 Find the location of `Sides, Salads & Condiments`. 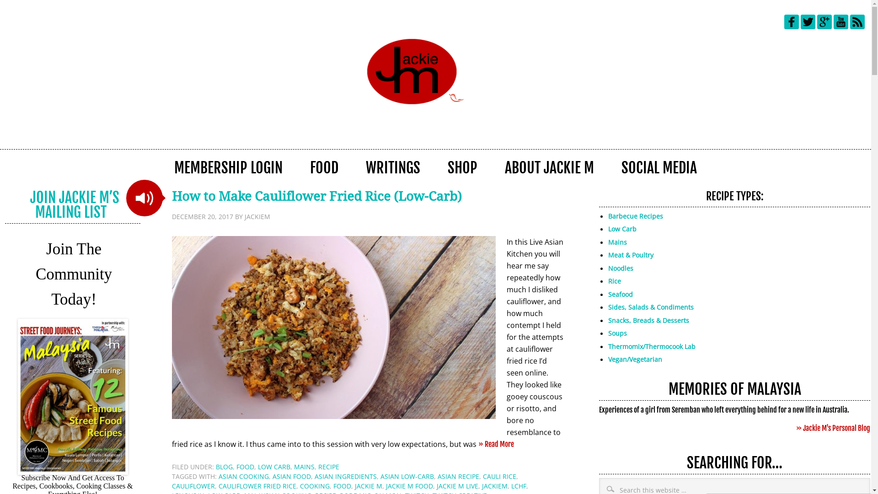

Sides, Salads & Condiments is located at coordinates (651, 307).